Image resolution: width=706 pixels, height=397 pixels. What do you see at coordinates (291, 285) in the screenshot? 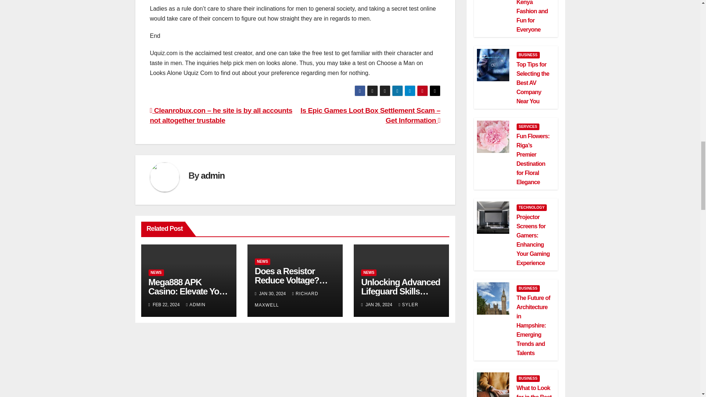
I see `Does a Resistor Reduce Voltage? Everything Explained` at bounding box center [291, 285].